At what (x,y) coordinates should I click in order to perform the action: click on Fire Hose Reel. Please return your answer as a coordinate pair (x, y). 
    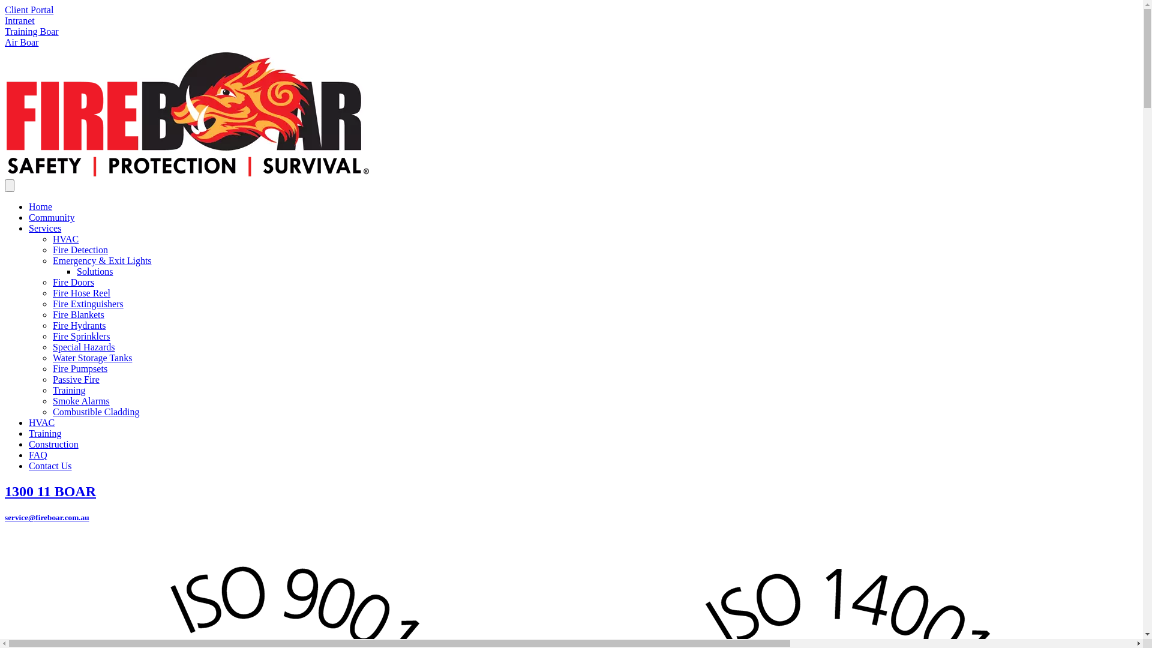
    Looking at the image, I should click on (82, 293).